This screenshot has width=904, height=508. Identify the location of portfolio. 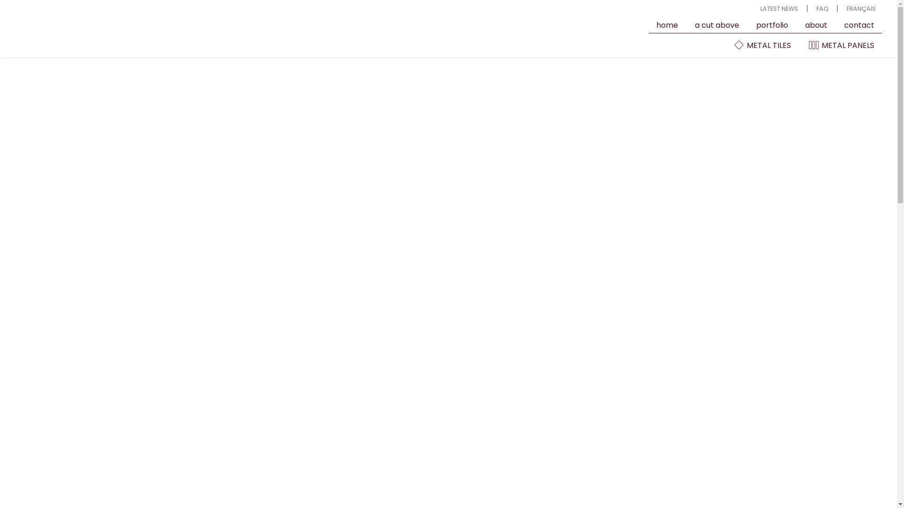
(772, 25).